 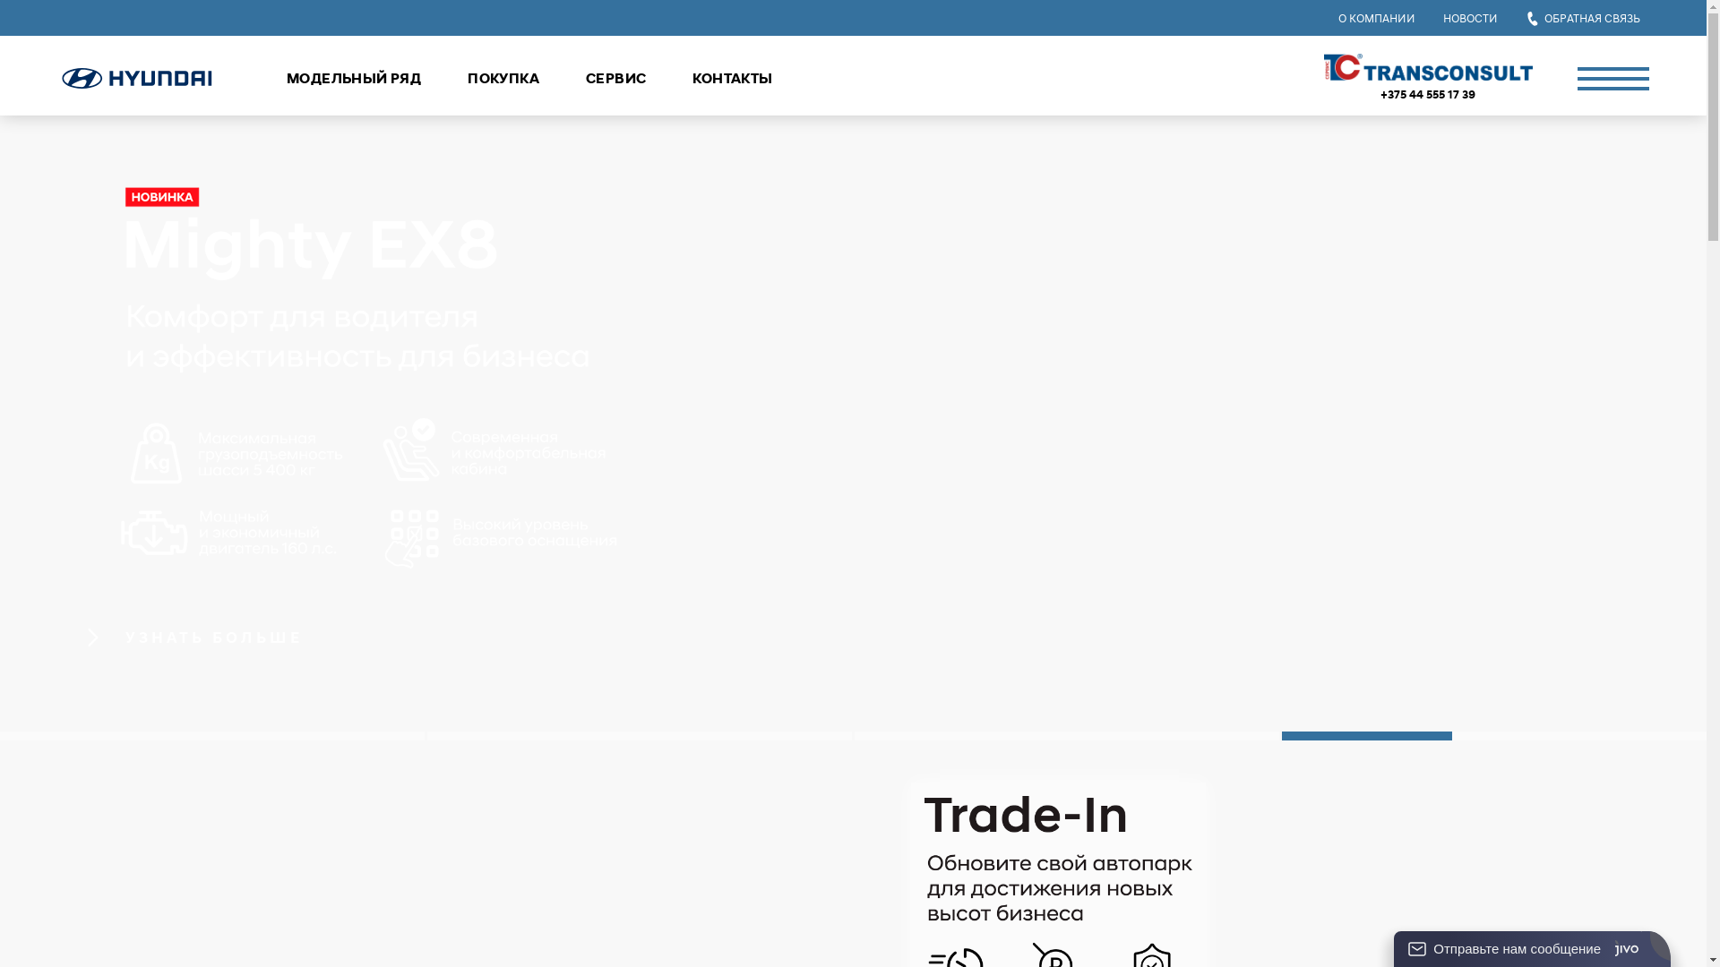 I want to click on +375 44 555 17 39, so click(x=1428, y=94).